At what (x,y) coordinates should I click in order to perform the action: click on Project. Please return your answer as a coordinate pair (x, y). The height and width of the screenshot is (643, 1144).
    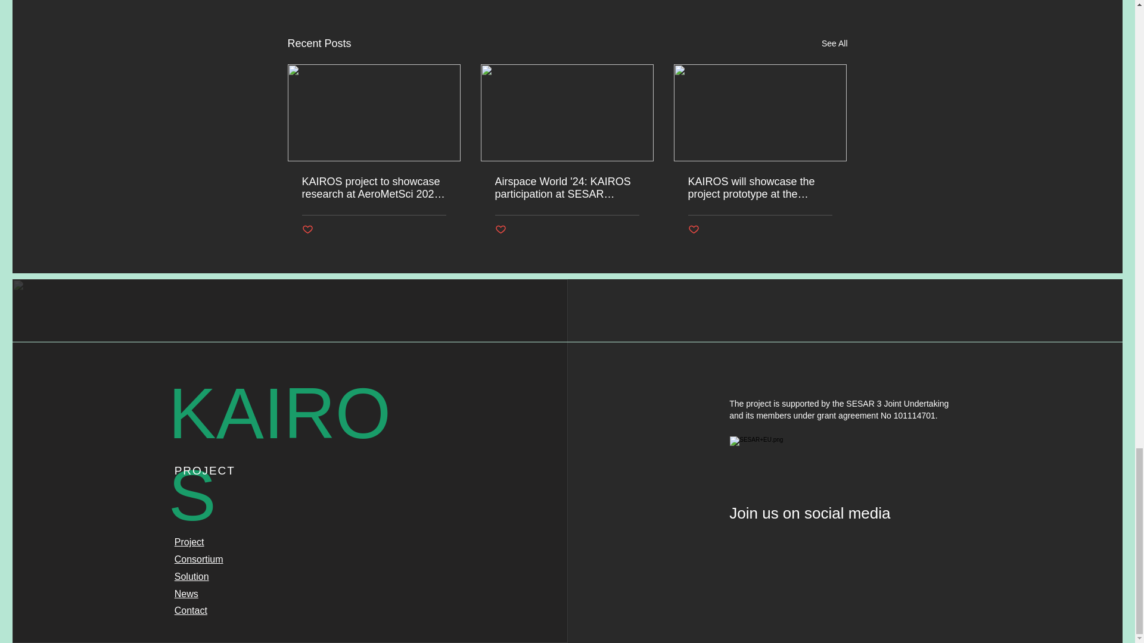
    Looking at the image, I should click on (189, 542).